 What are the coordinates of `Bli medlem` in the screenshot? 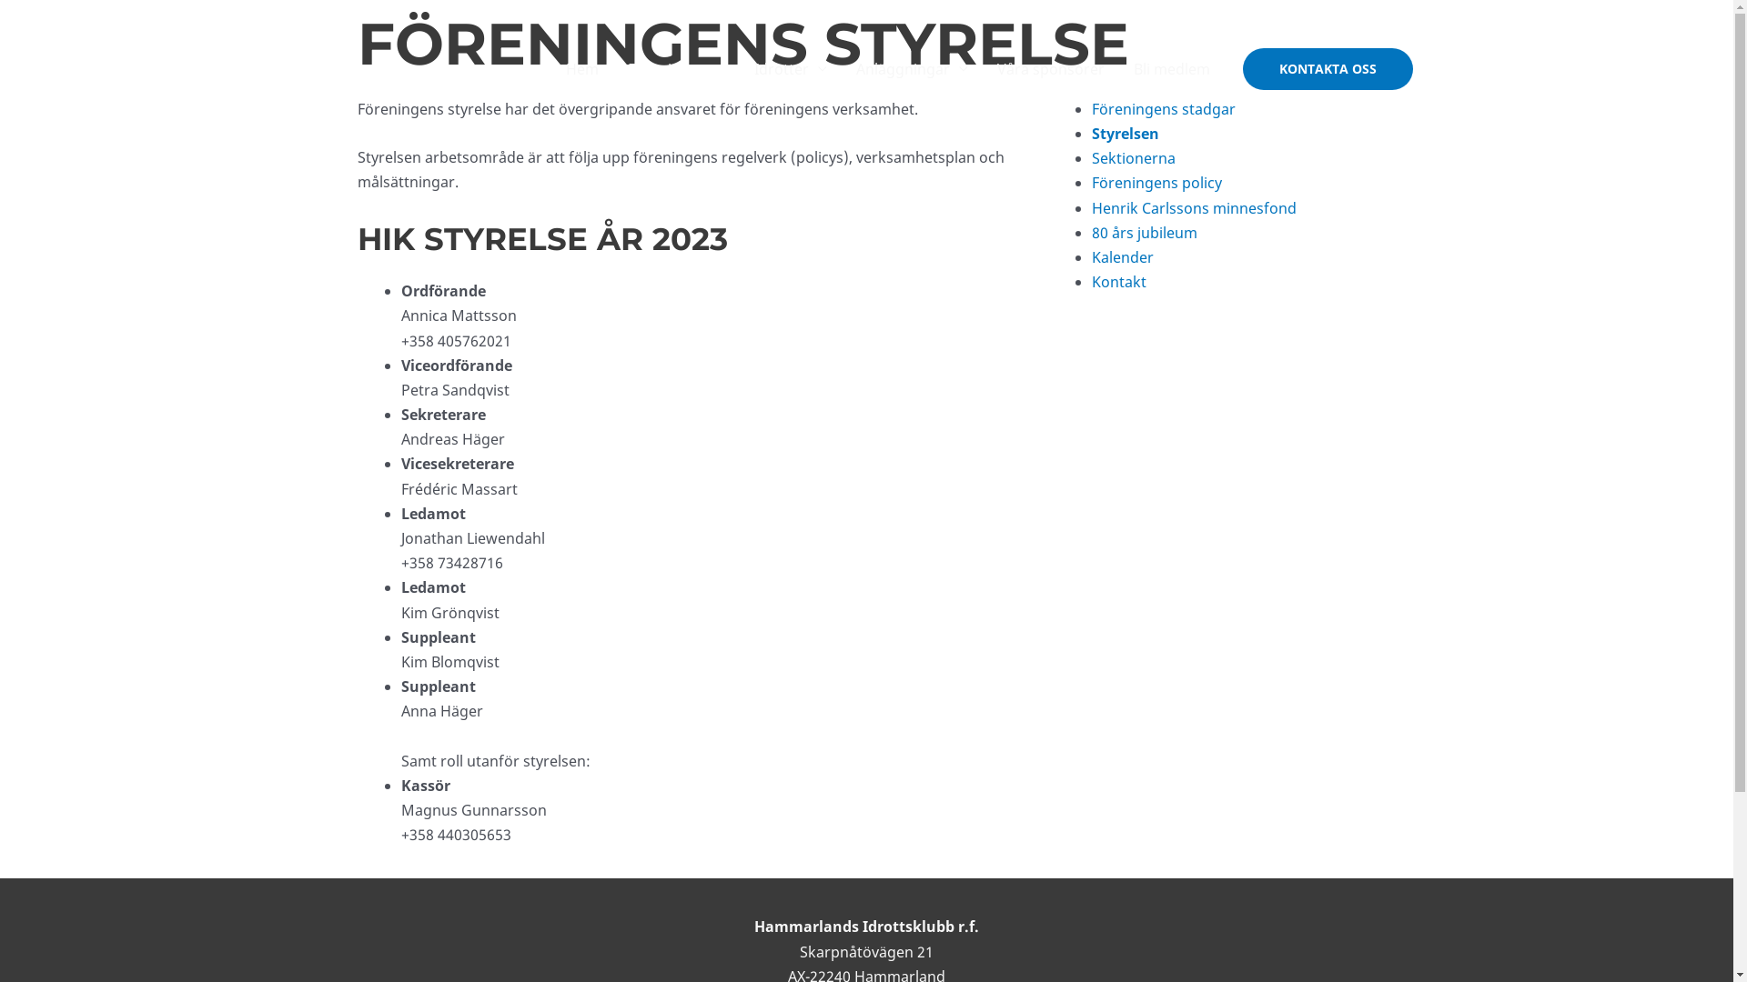 It's located at (1172, 69).